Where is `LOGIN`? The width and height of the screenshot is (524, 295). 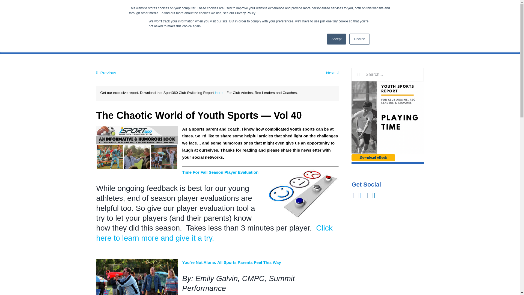 LOGIN is located at coordinates (409, 5).